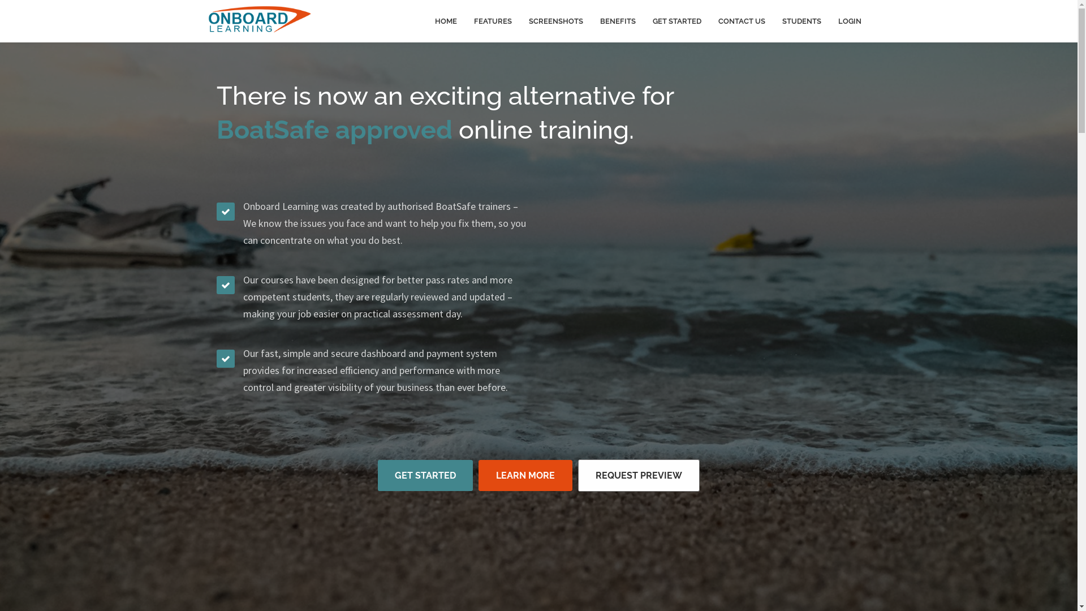 The image size is (1086, 611). What do you see at coordinates (425, 475) in the screenshot?
I see `GET STARTED` at bounding box center [425, 475].